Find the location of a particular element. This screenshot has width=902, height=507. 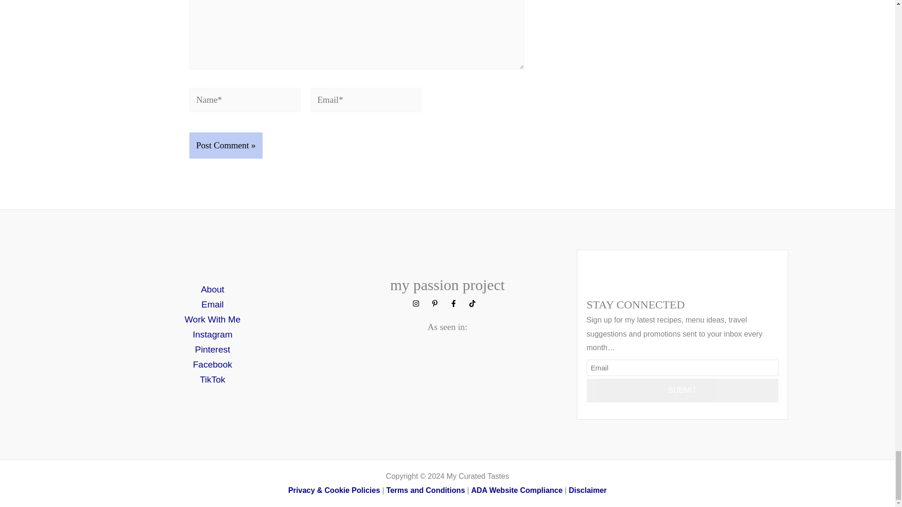

My Curated Tastes is located at coordinates (334, 490).